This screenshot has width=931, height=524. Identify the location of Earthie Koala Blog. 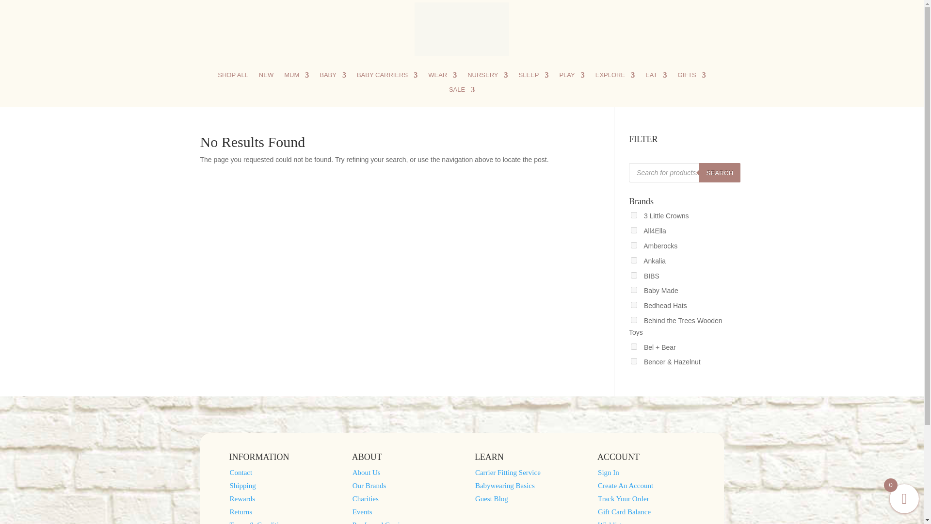
(624, 28).